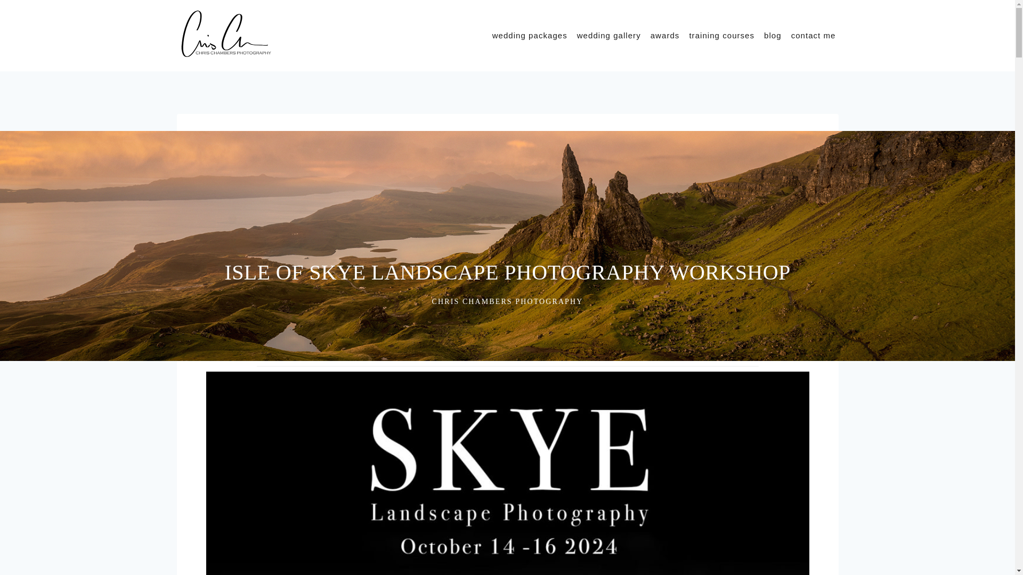 The width and height of the screenshot is (1023, 575). What do you see at coordinates (665, 35) in the screenshot?
I see `awards` at bounding box center [665, 35].